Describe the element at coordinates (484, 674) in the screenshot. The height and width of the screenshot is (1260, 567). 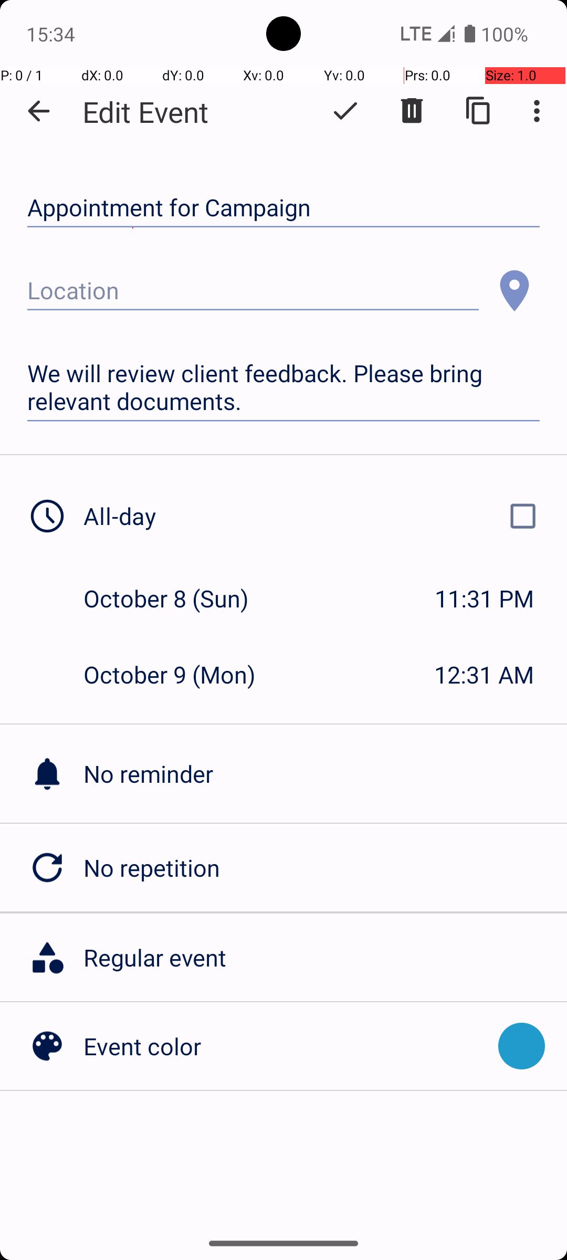
I see `12:31 AM` at that location.